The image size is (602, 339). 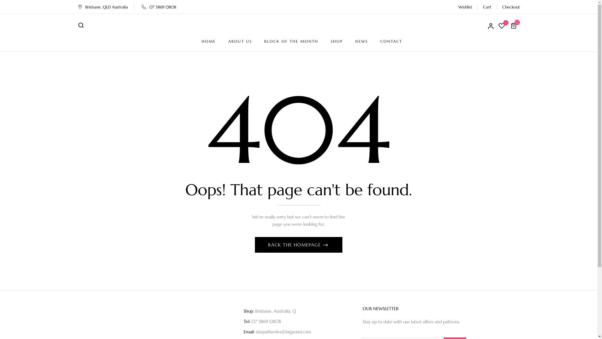 What do you see at coordinates (391, 41) in the screenshot?
I see `CONTACT` at bounding box center [391, 41].